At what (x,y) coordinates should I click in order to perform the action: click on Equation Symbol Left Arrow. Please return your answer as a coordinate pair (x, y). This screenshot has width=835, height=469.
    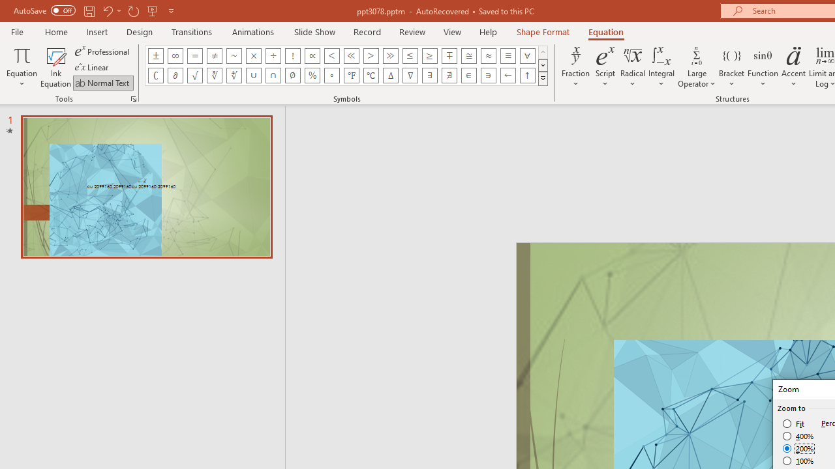
    Looking at the image, I should click on (508, 76).